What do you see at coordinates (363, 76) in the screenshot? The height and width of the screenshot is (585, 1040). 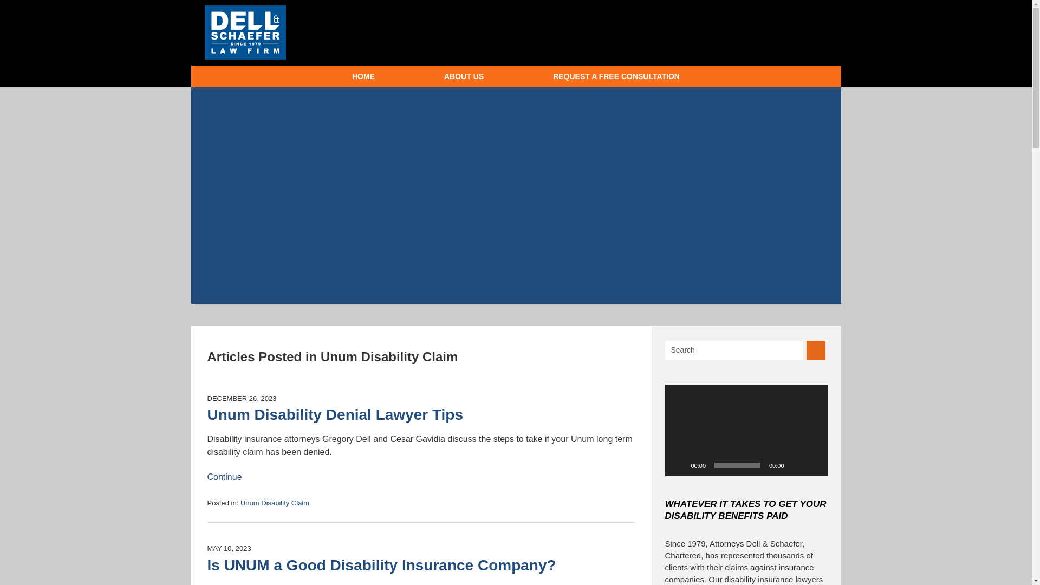 I see `HOME` at bounding box center [363, 76].